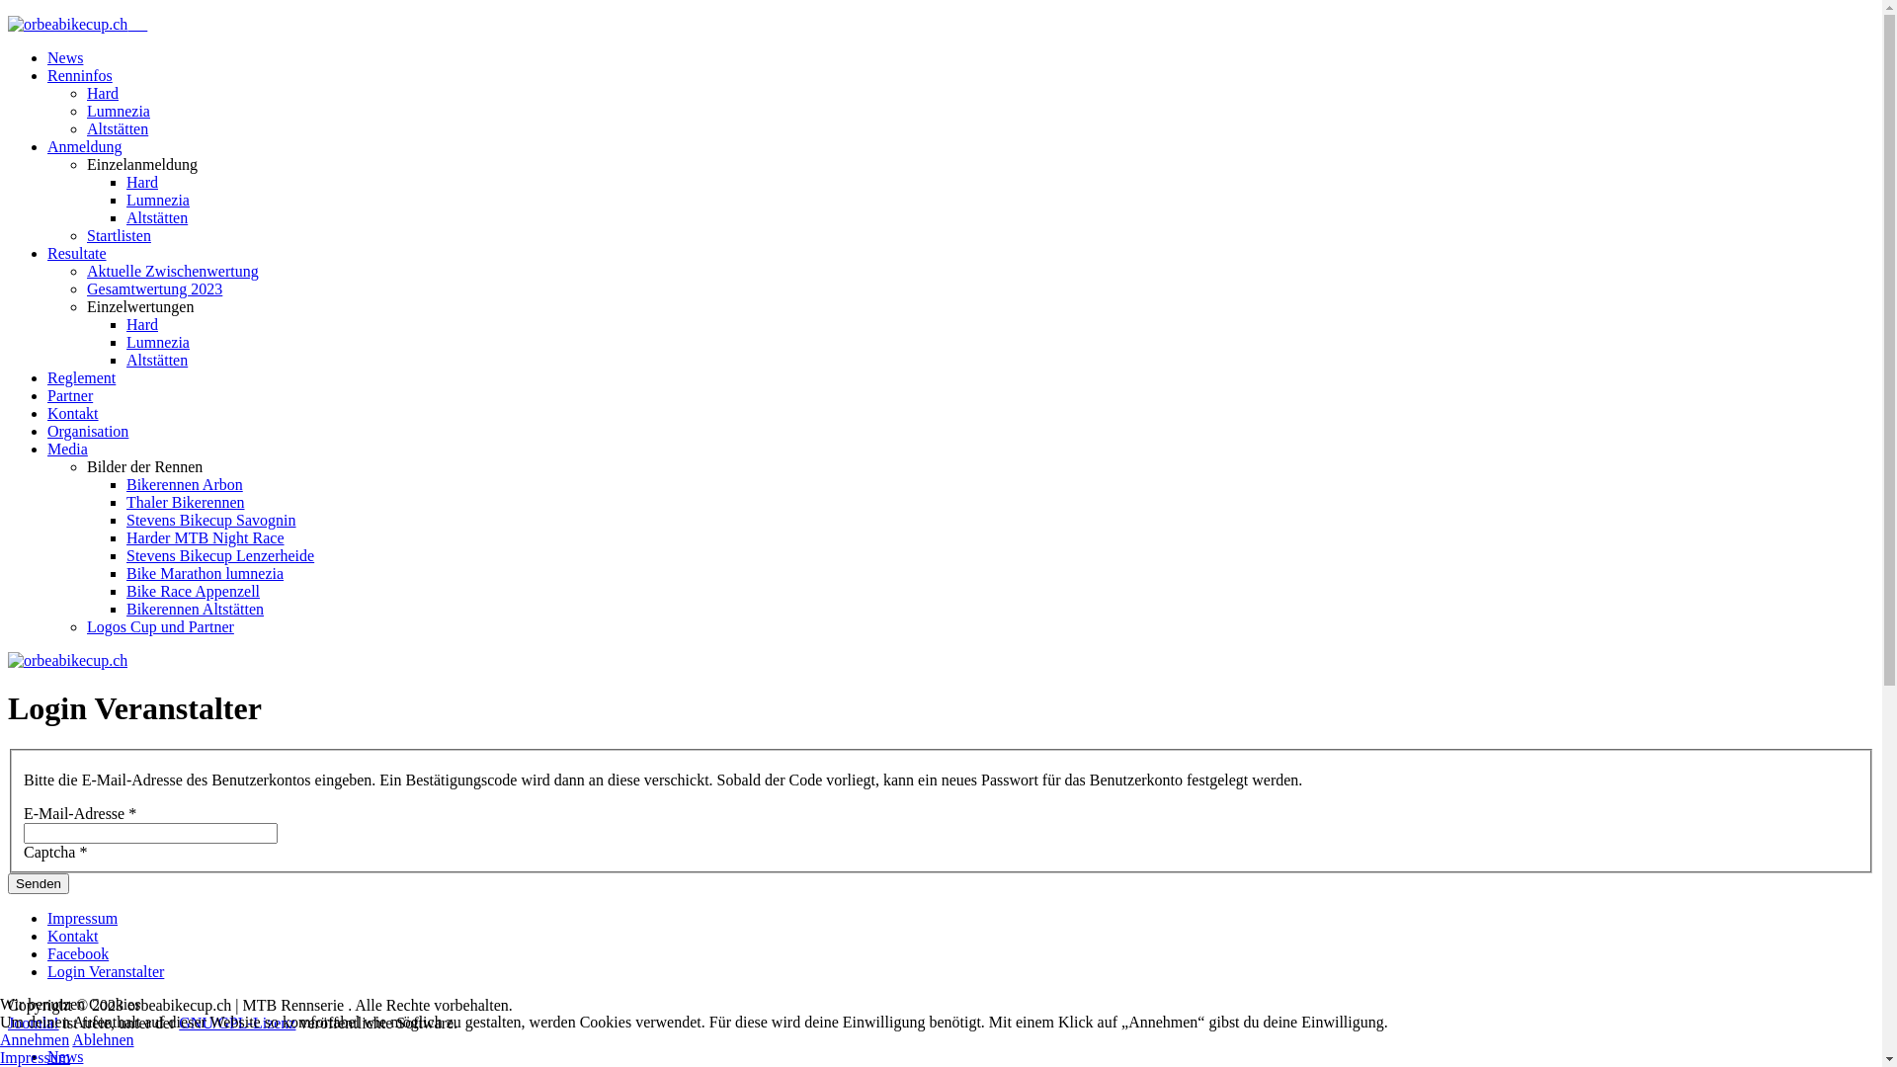  Describe the element at coordinates (220, 555) in the screenshot. I see `Stevens Bikecup Lenzerheide` at that location.